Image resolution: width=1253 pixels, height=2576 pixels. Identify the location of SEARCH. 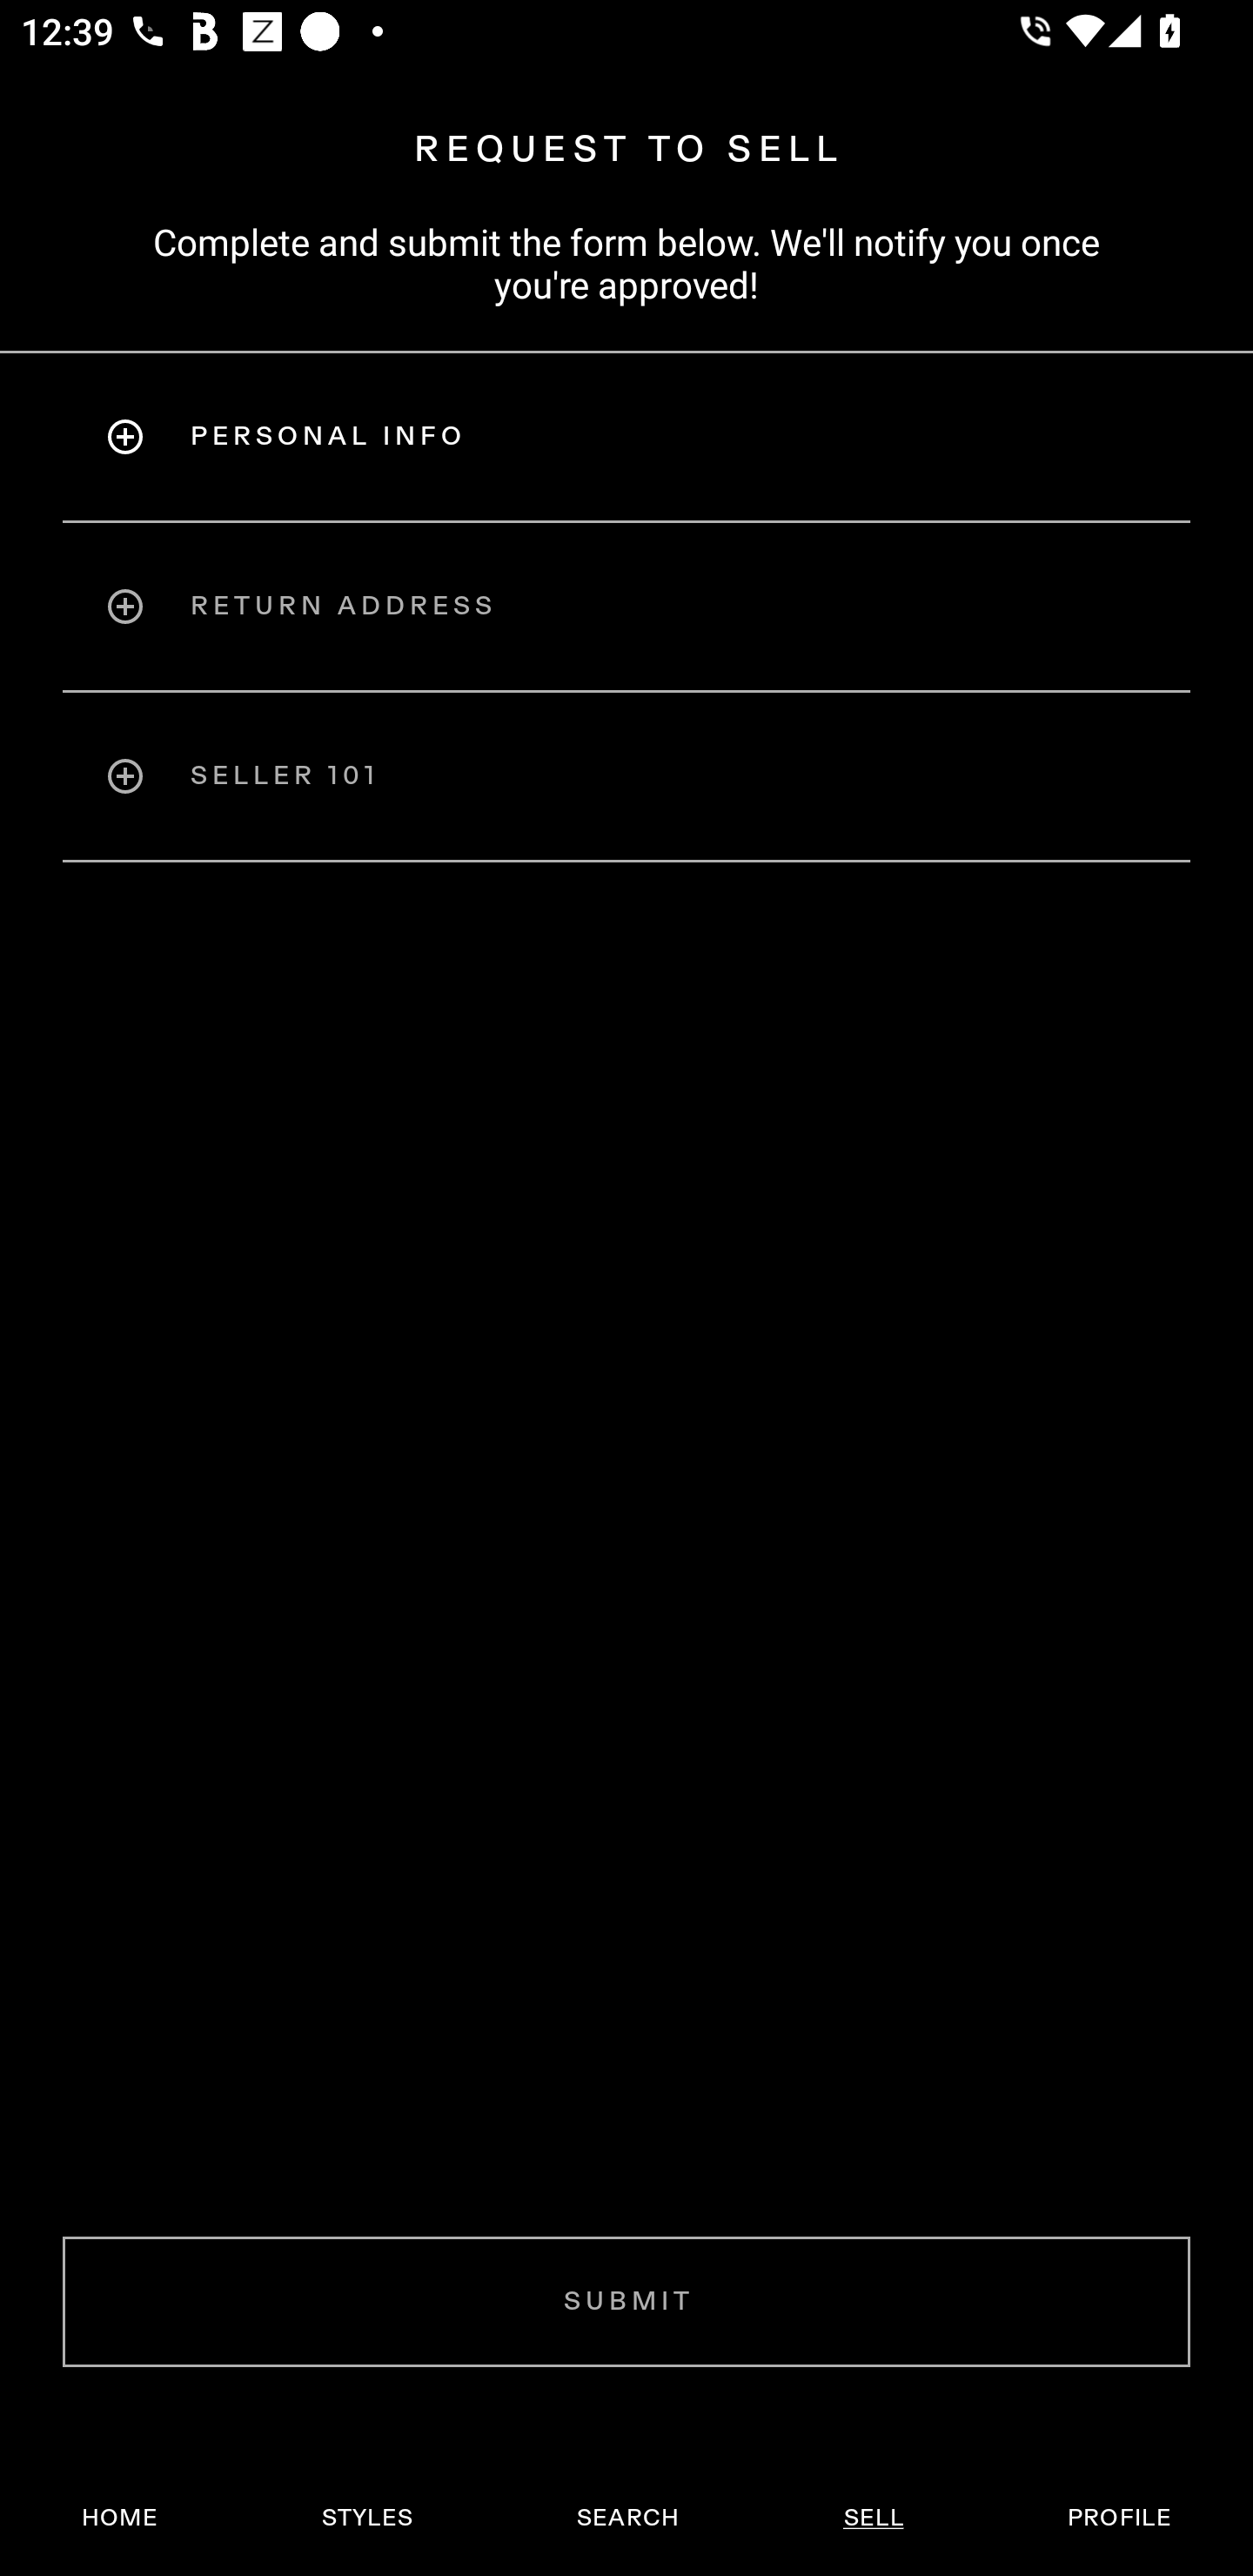
(627, 2518).